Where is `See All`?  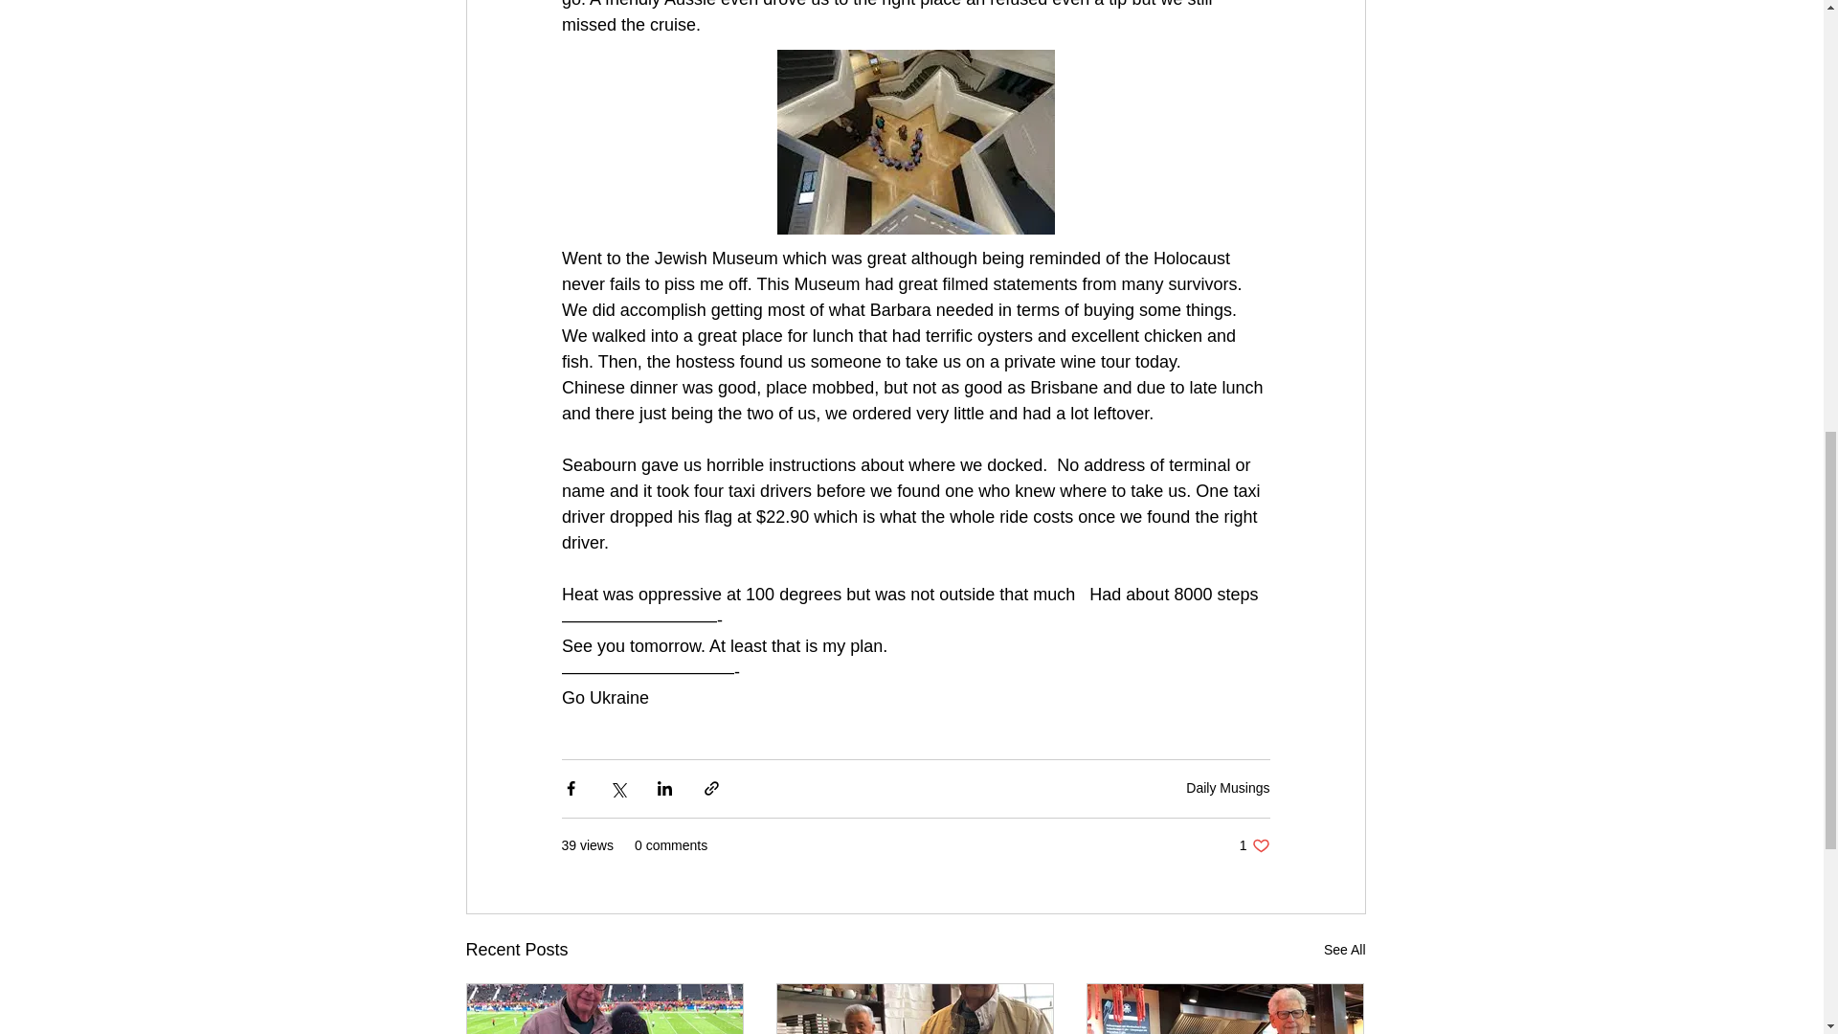
See All is located at coordinates (1344, 950).